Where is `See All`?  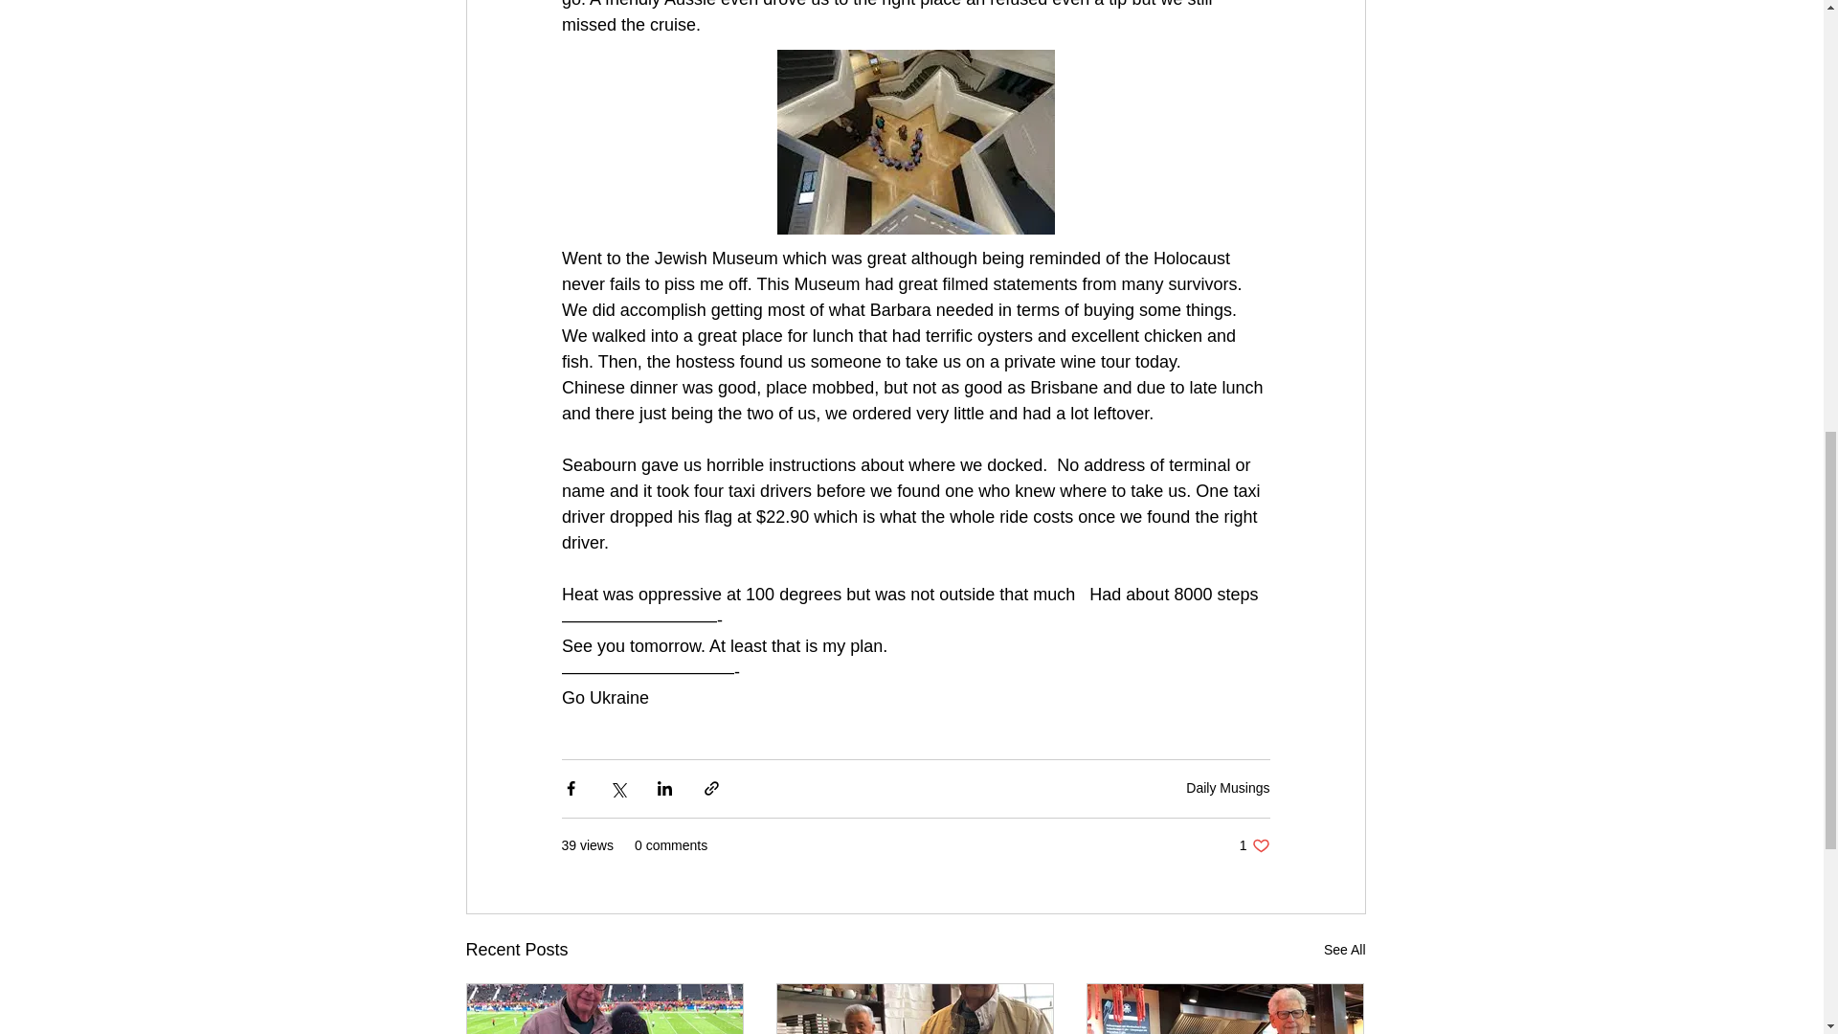
See All is located at coordinates (1344, 950).